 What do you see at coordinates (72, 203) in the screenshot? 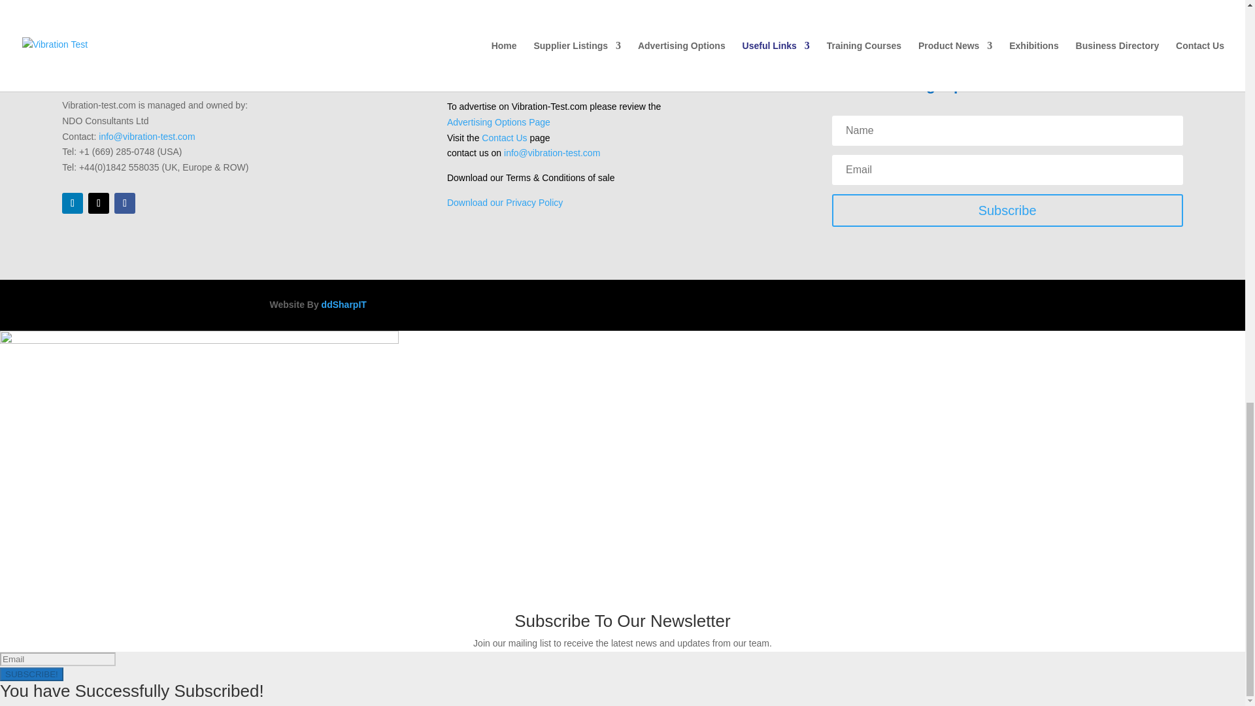
I see `Follow on LinkedIn` at bounding box center [72, 203].